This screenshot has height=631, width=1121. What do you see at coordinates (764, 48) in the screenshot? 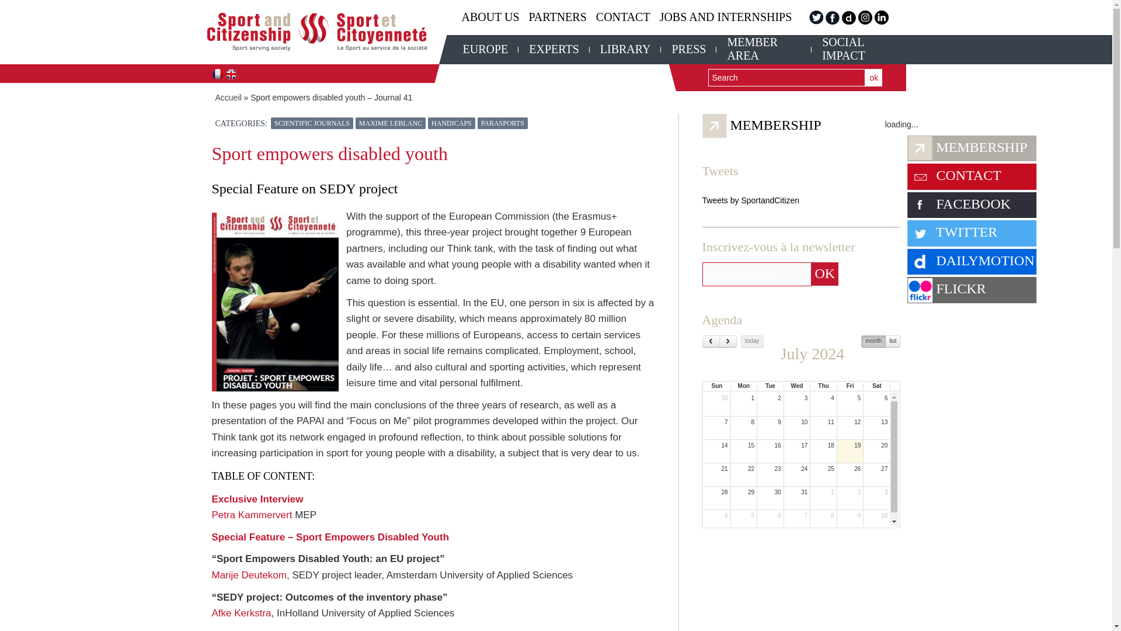
I see `MEMBER AREA` at bounding box center [764, 48].